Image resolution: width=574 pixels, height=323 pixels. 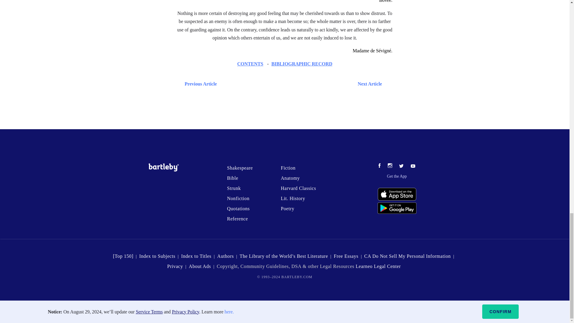 What do you see at coordinates (199, 84) in the screenshot?
I see `Previous Article` at bounding box center [199, 84].